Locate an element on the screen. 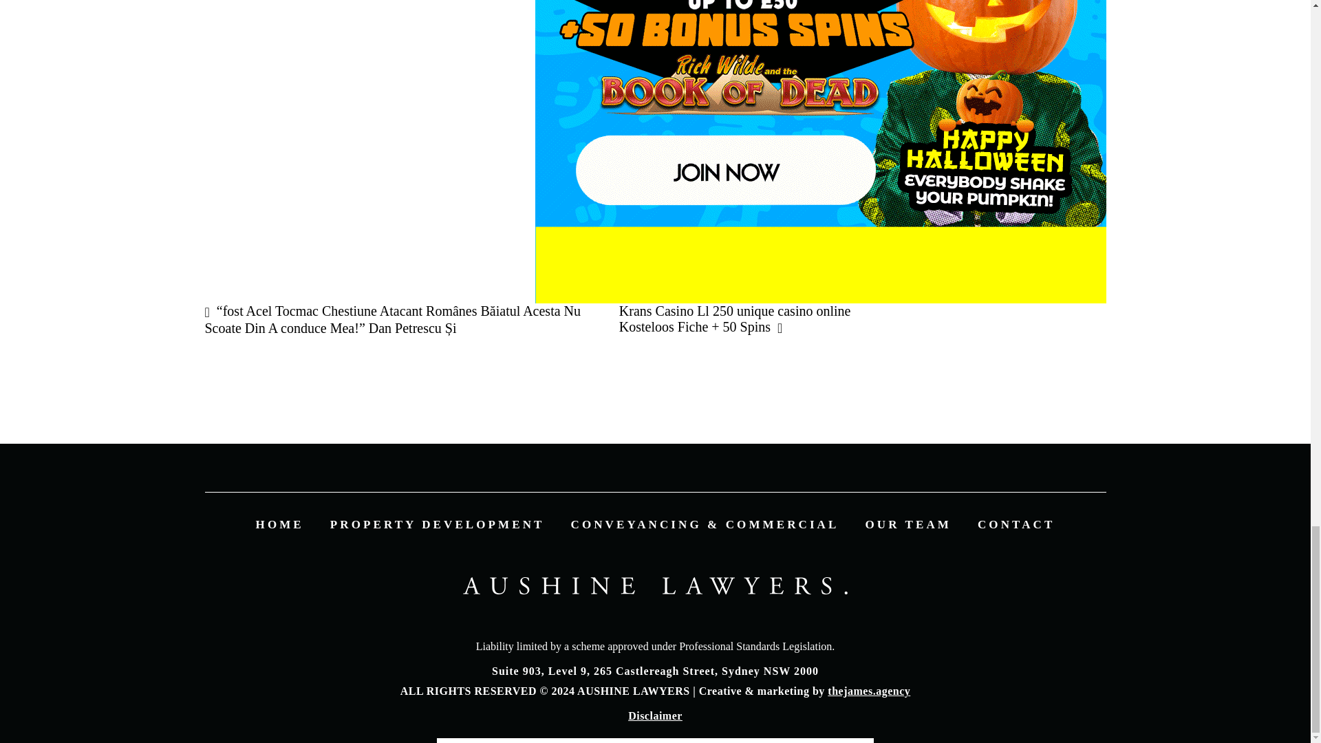 This screenshot has width=1321, height=743. CONTACT is located at coordinates (1016, 524).